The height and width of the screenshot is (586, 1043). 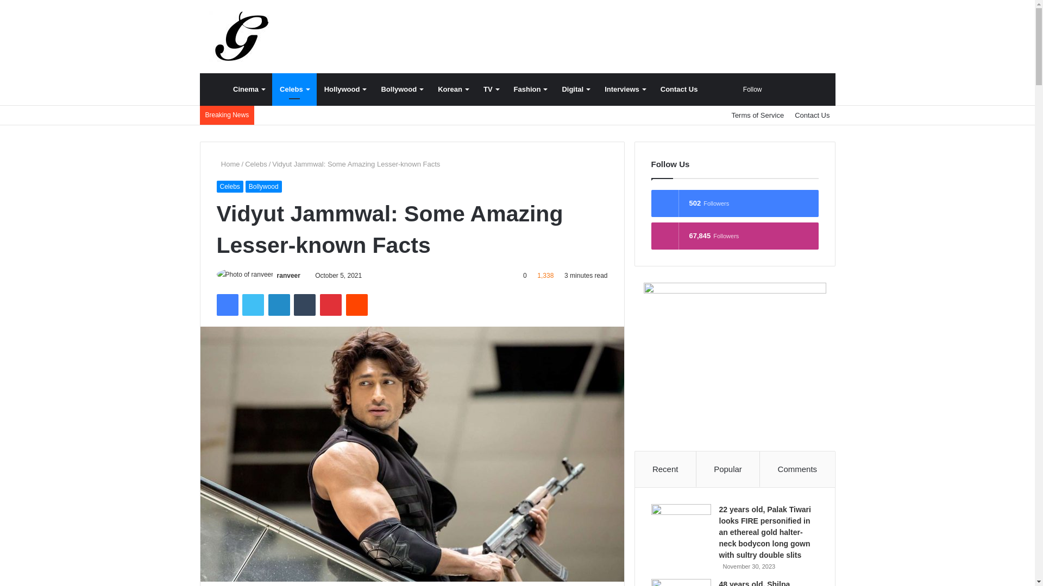 I want to click on Facebook, so click(x=227, y=305).